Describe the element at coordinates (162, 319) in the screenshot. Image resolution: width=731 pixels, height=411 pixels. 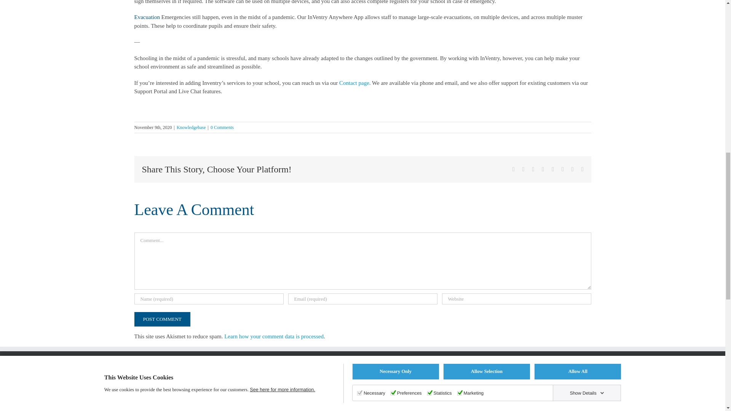
I see `Post Comment` at that location.